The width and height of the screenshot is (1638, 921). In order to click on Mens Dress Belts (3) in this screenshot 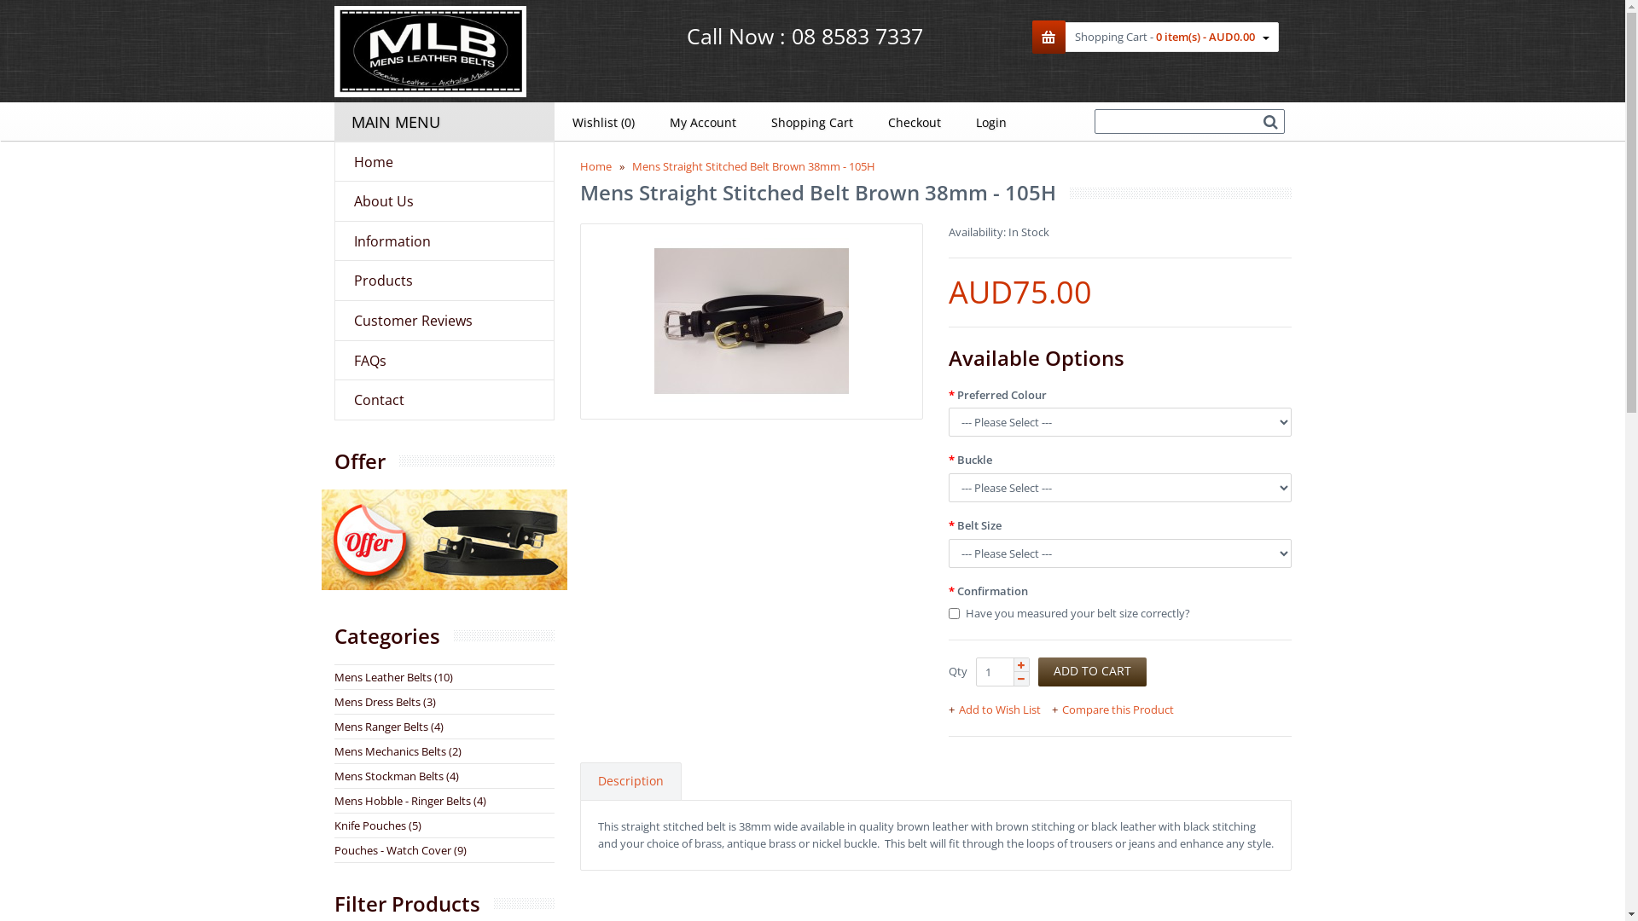, I will do `click(386, 702)`.